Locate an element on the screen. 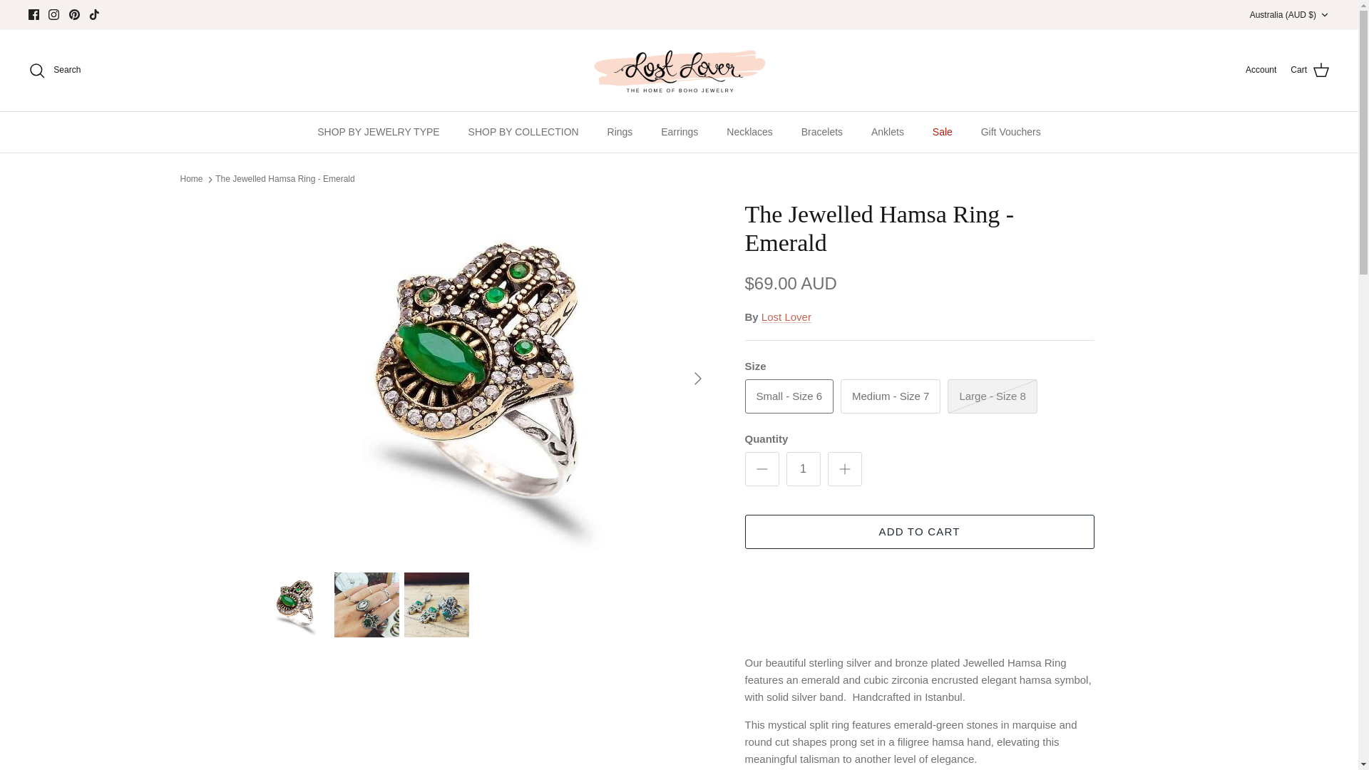 The image size is (1369, 770). Necklaces is located at coordinates (750, 133).